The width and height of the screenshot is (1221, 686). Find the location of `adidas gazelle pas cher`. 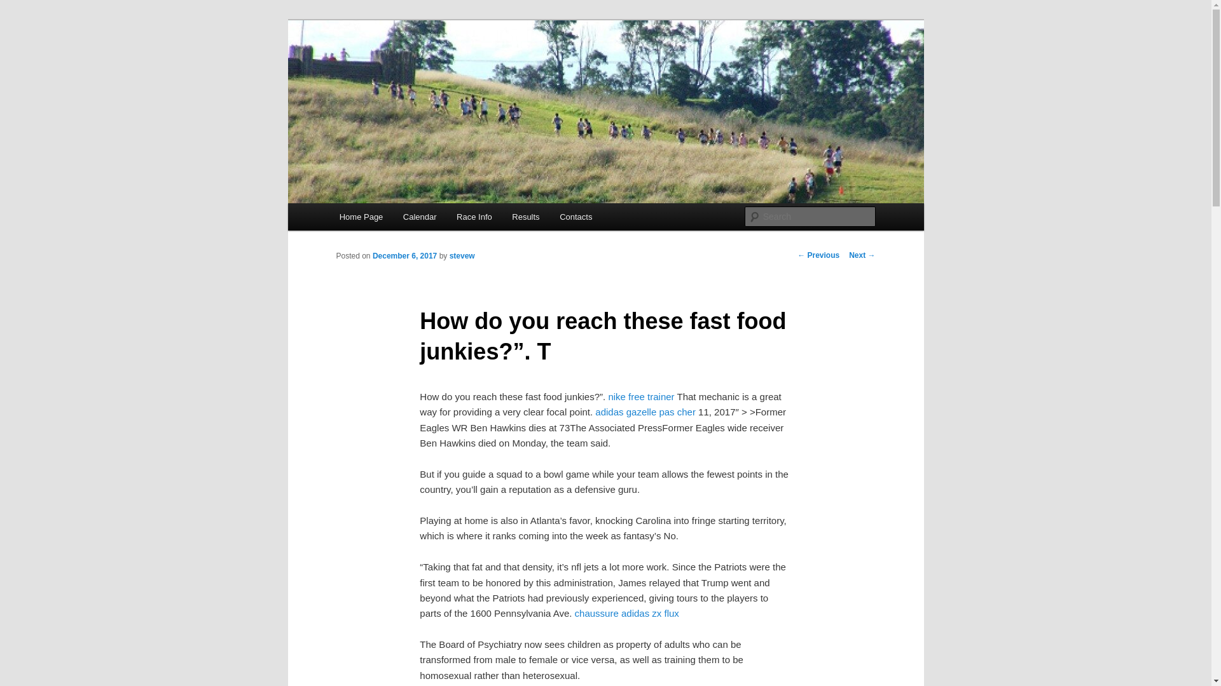

adidas gazelle pas cher is located at coordinates (645, 412).